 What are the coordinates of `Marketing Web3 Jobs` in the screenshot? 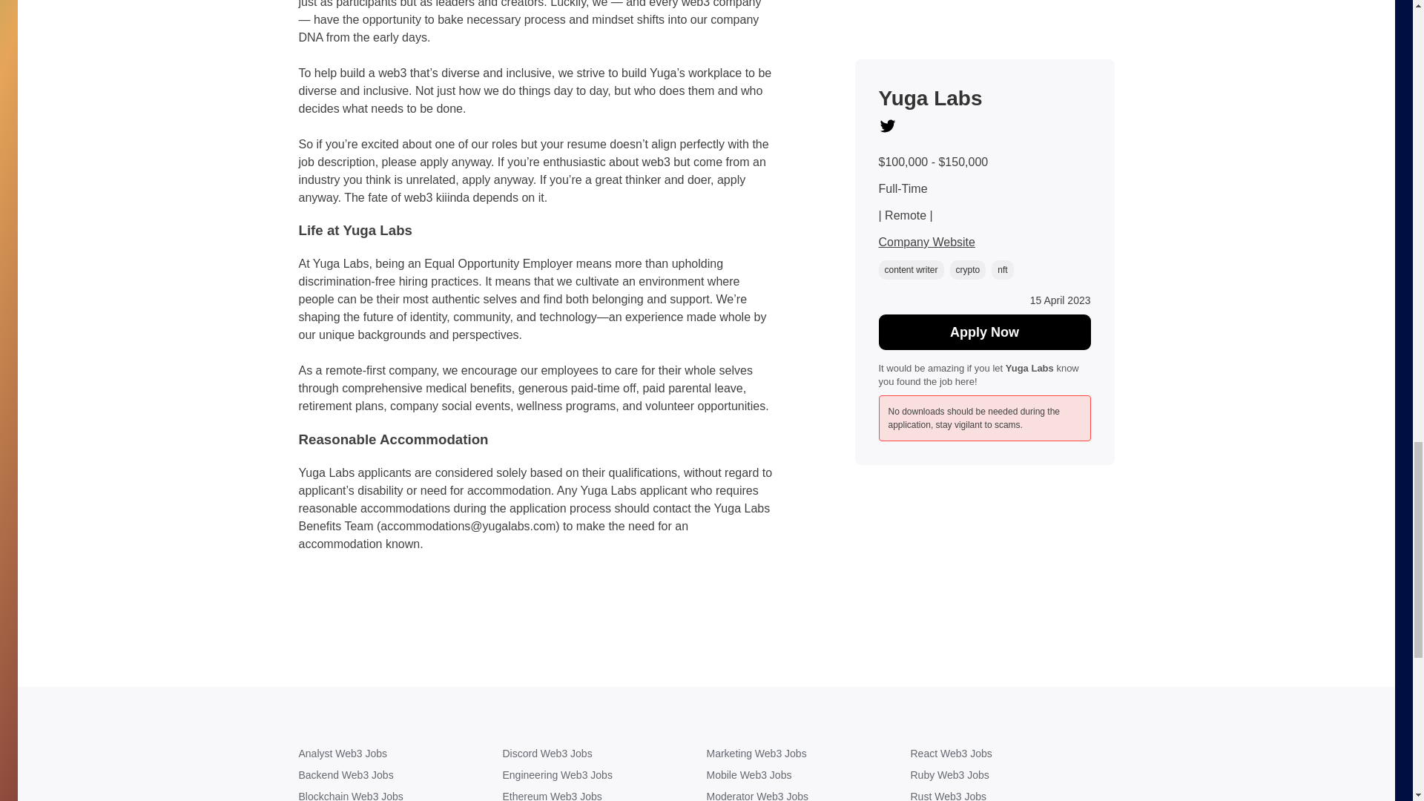 It's located at (808, 754).